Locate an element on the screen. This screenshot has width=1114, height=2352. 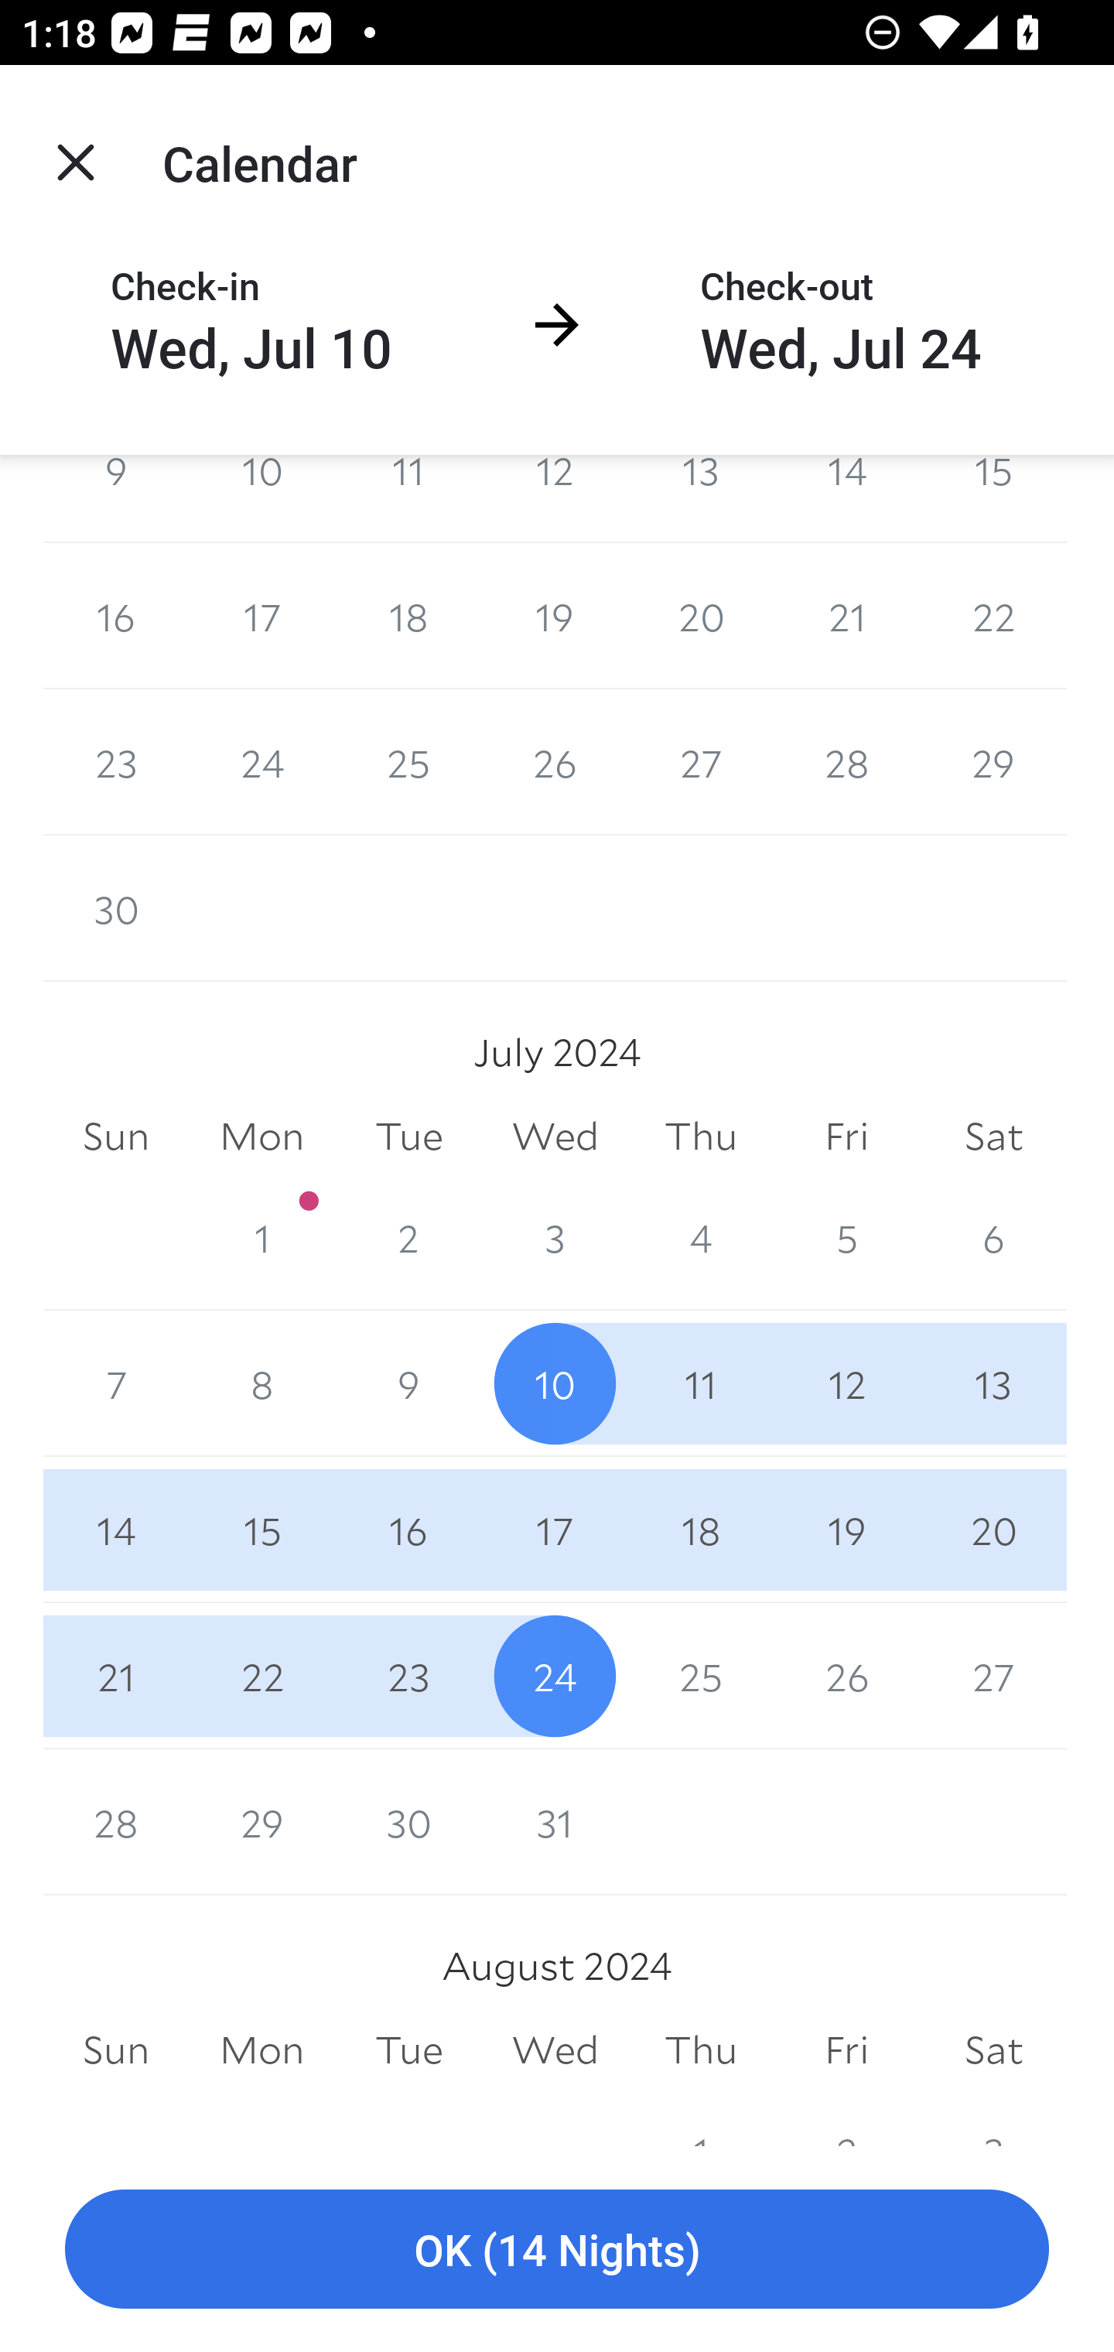
Mon is located at coordinates (261, 1136).